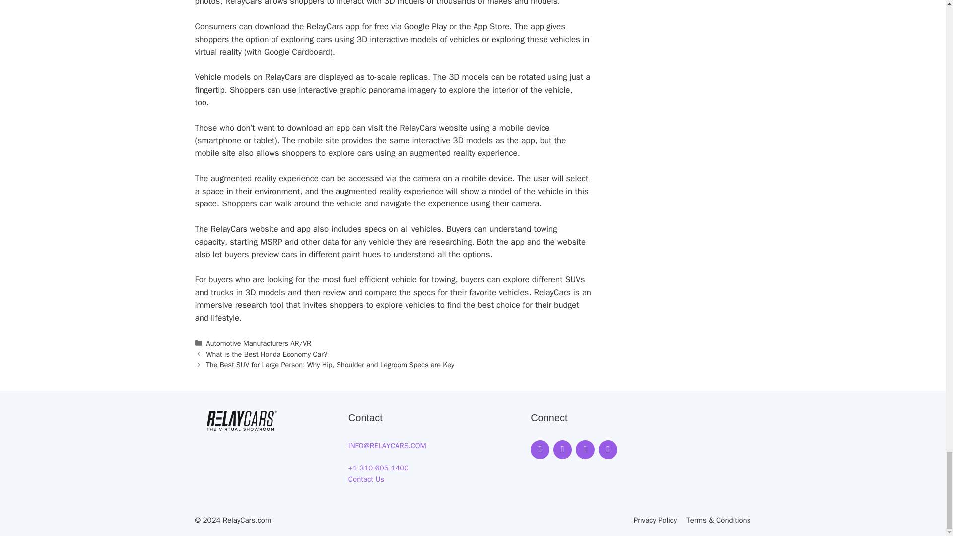 This screenshot has width=953, height=536. Describe the element at coordinates (267, 354) in the screenshot. I see `What is the Best Honda Economy Car?` at that location.